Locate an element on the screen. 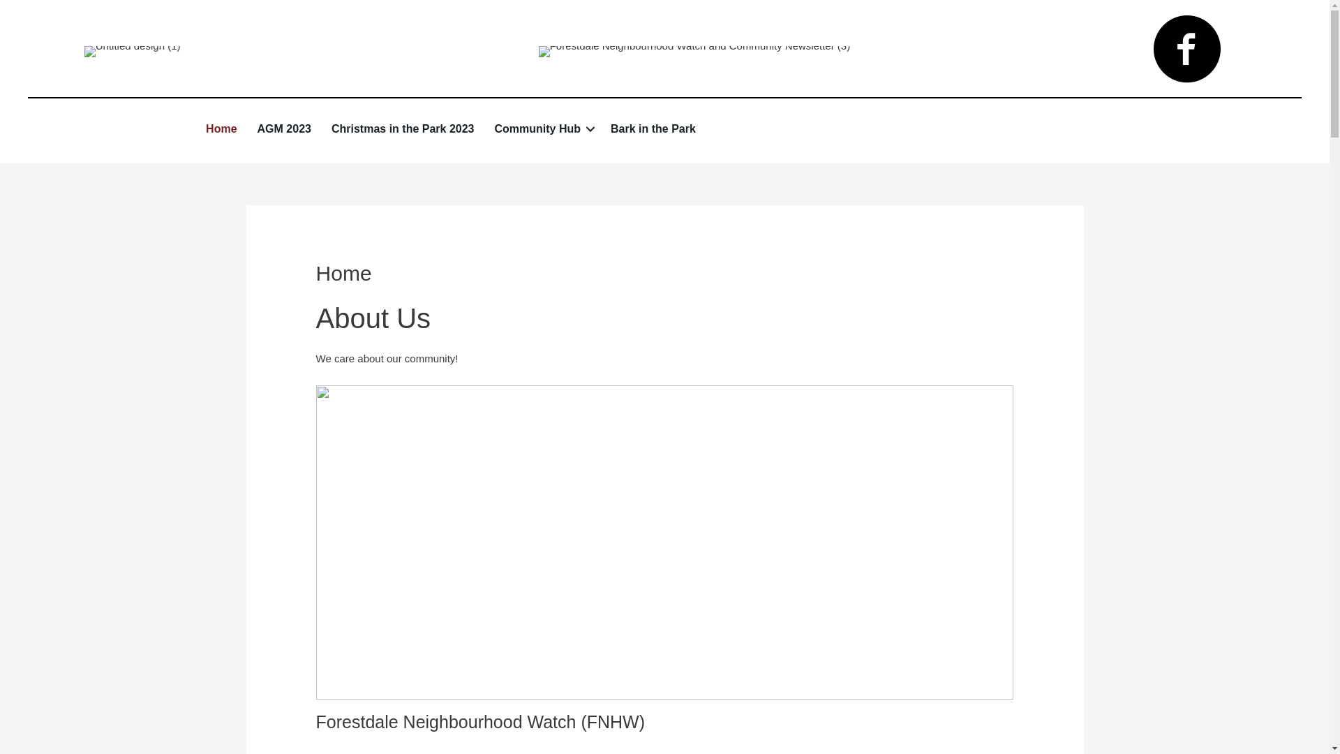 The height and width of the screenshot is (754, 1340). AGM 2023 is located at coordinates (285, 128).